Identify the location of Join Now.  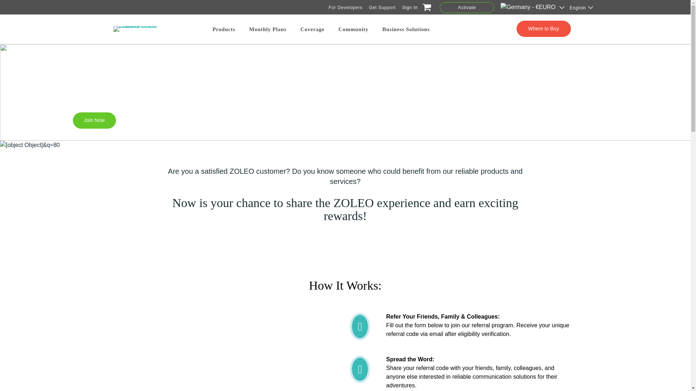
(94, 120).